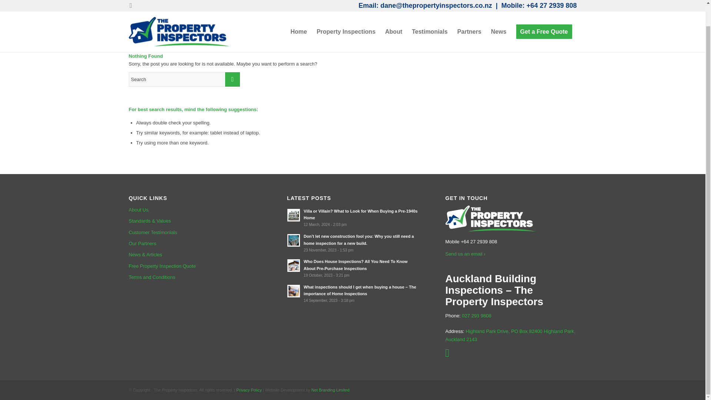 This screenshot has height=400, width=711. I want to click on Our Partners, so click(194, 243).